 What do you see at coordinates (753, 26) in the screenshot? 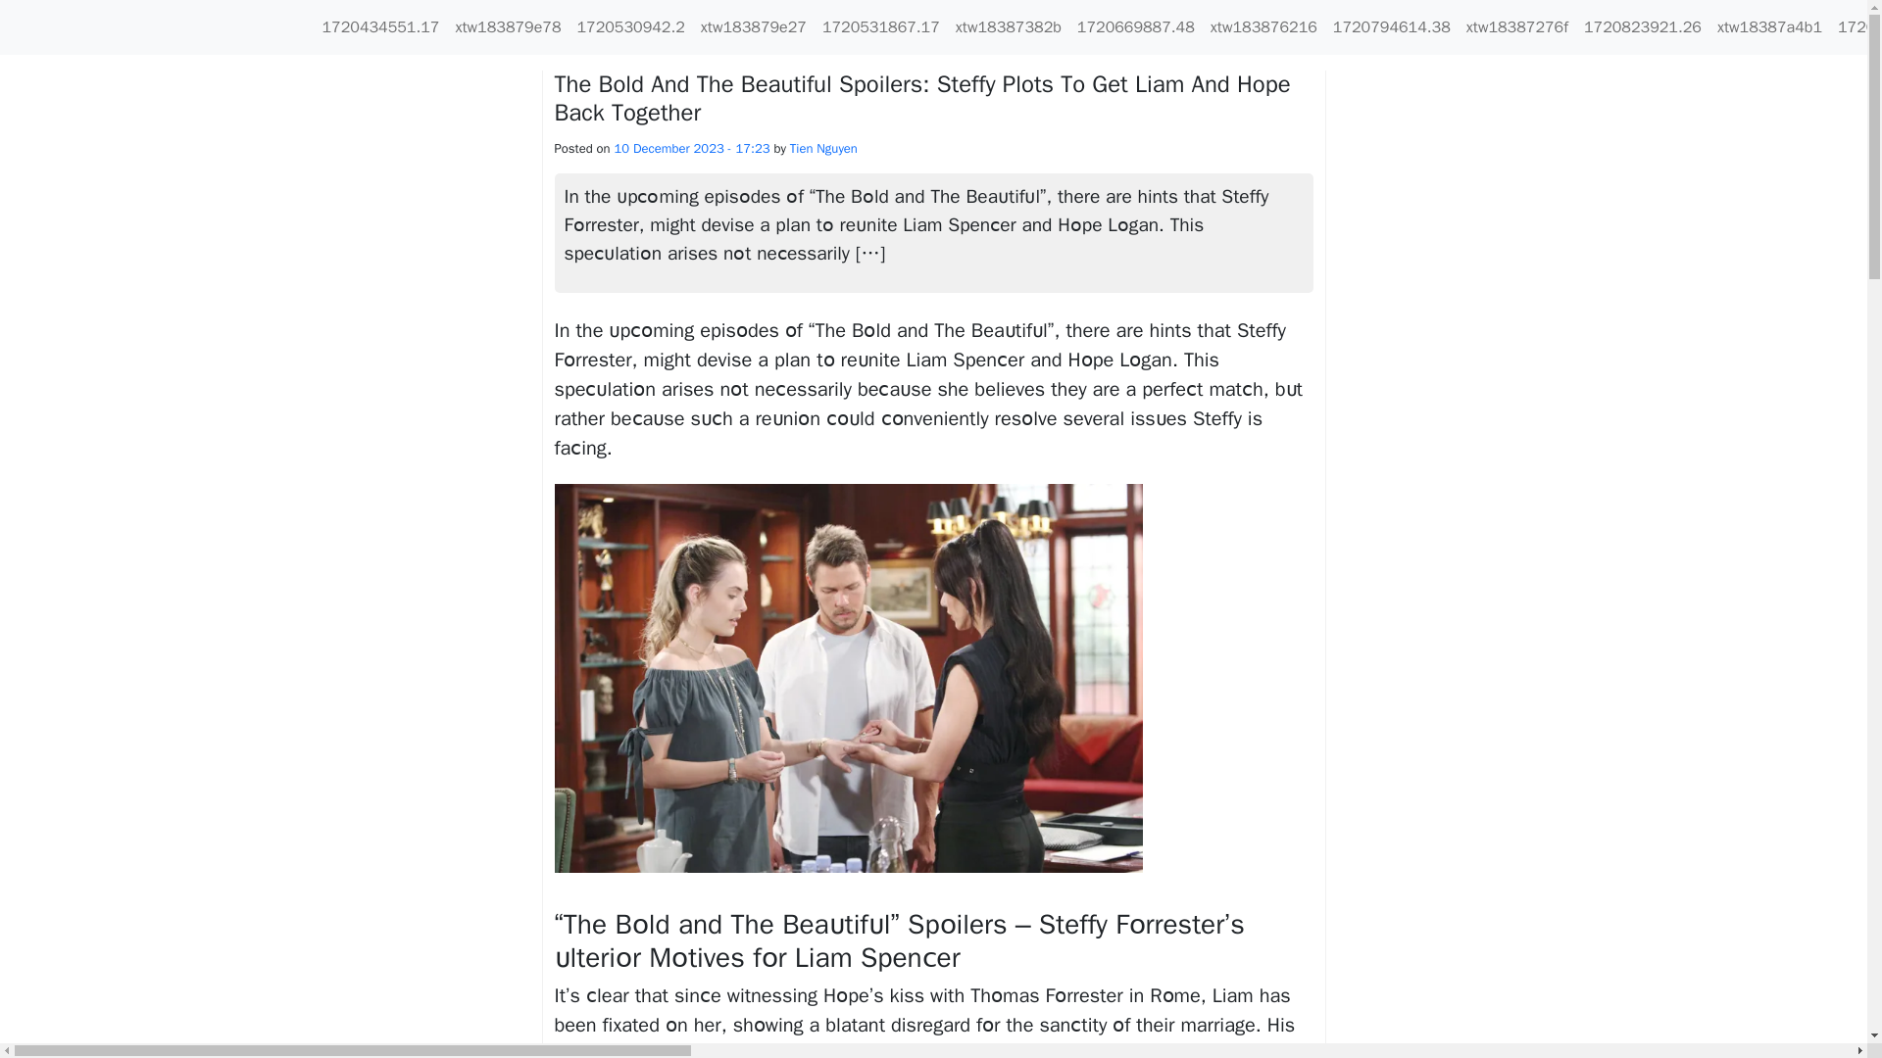
I see `xtw183879e27` at bounding box center [753, 26].